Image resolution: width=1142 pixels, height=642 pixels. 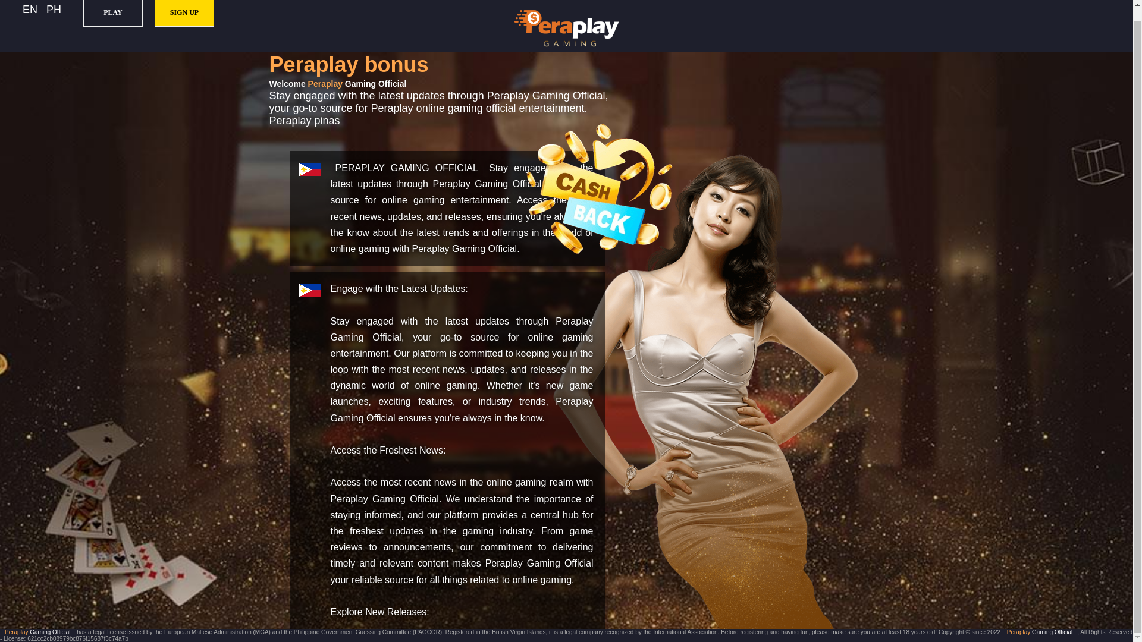 I want to click on PLAY, so click(x=113, y=13).